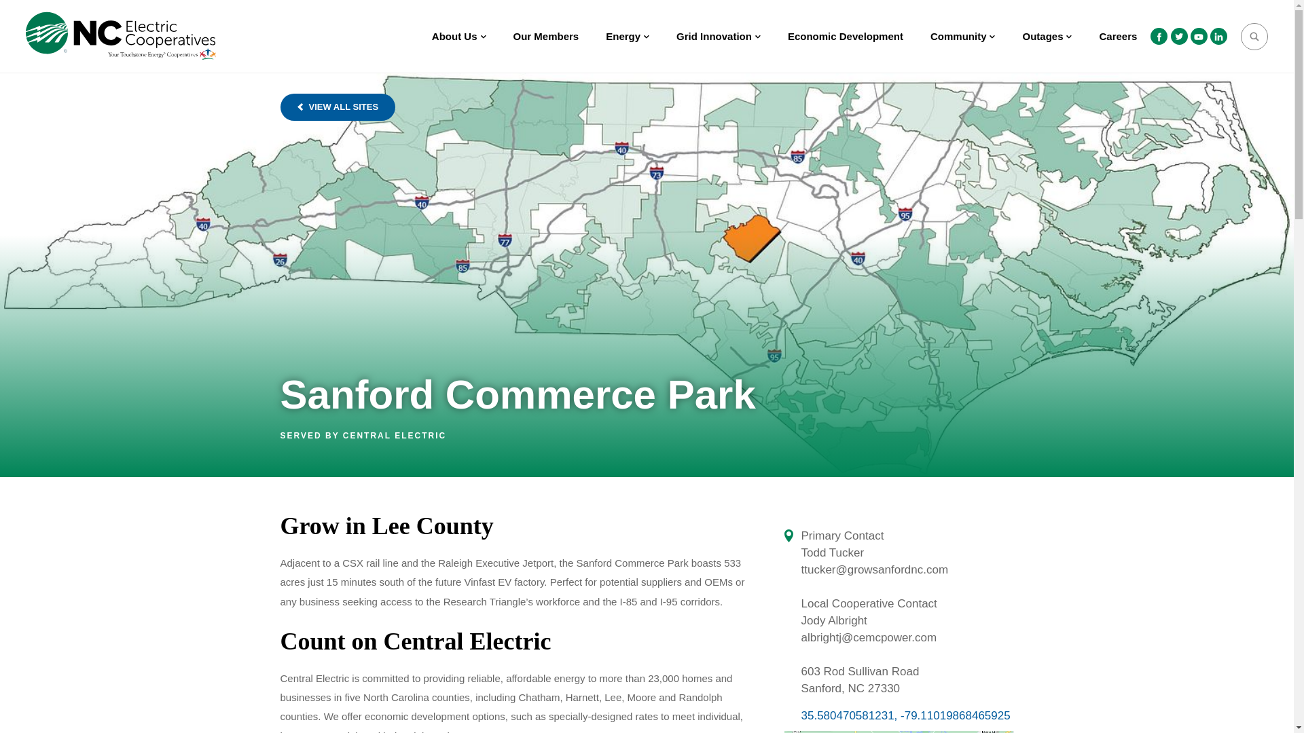  I want to click on facebook-icon, so click(1159, 37).